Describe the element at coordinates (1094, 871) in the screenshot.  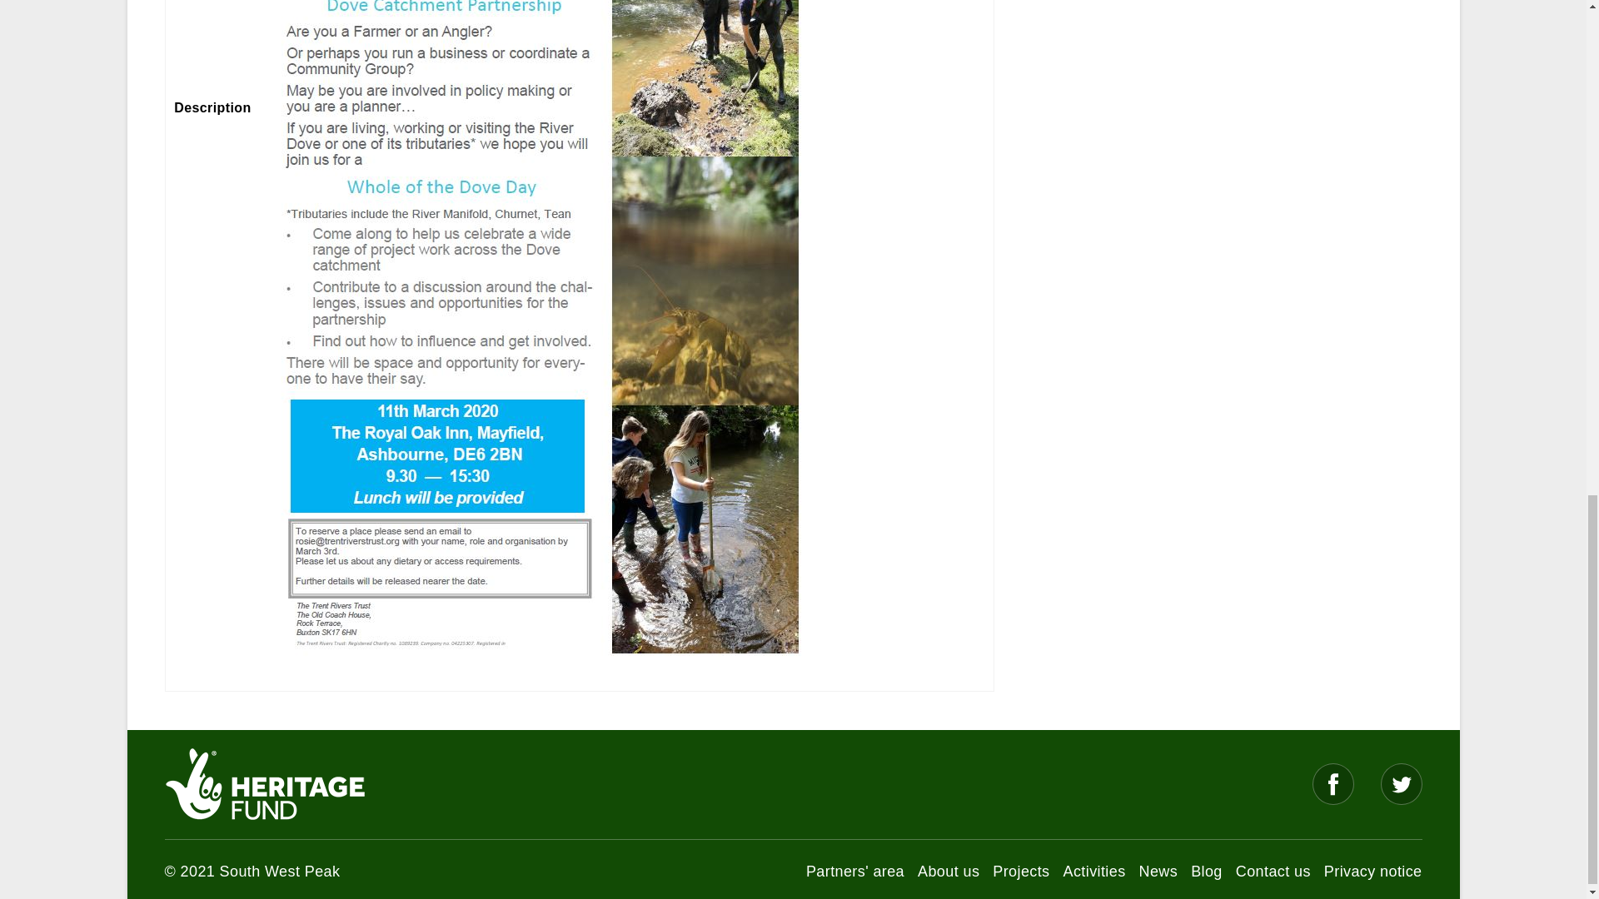
I see `Activities` at that location.